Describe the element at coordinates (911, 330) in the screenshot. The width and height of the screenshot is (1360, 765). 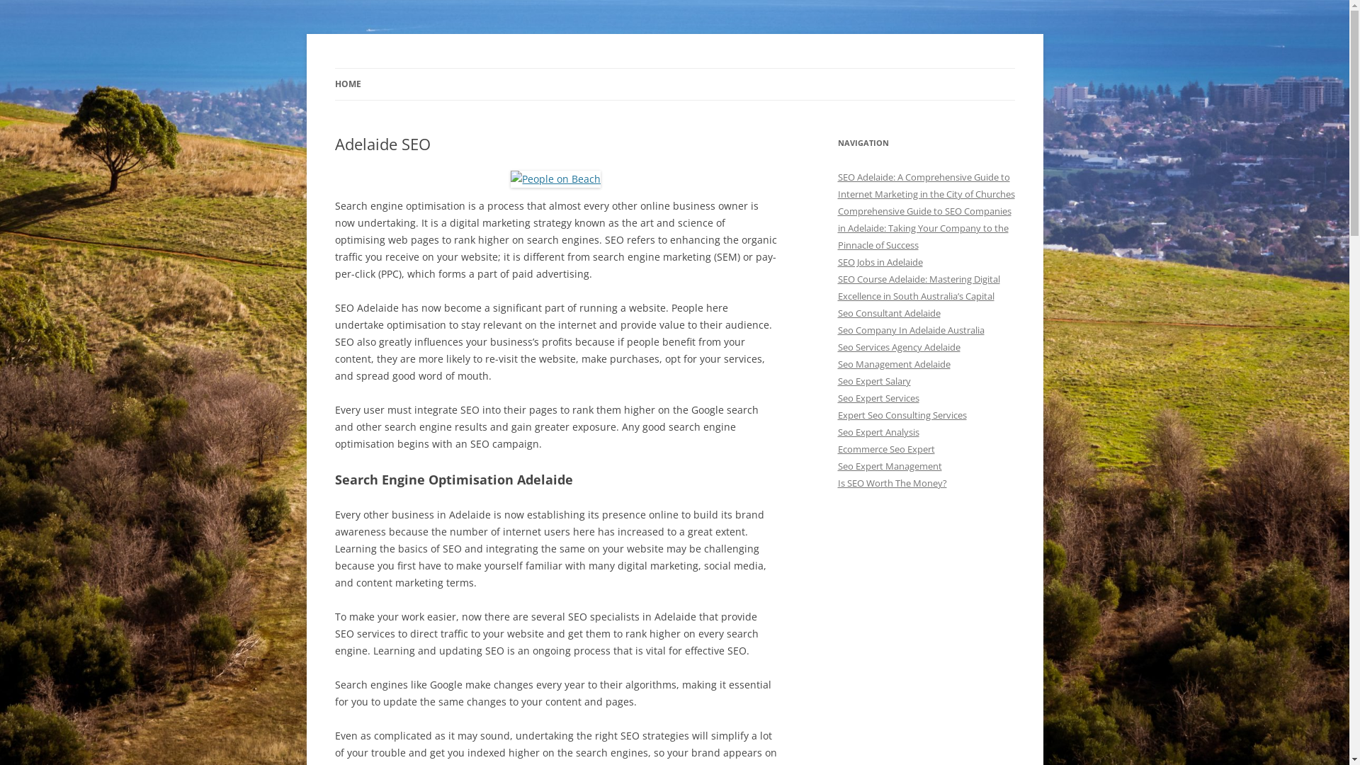
I see `Seo Company In Adelaide Australia` at that location.